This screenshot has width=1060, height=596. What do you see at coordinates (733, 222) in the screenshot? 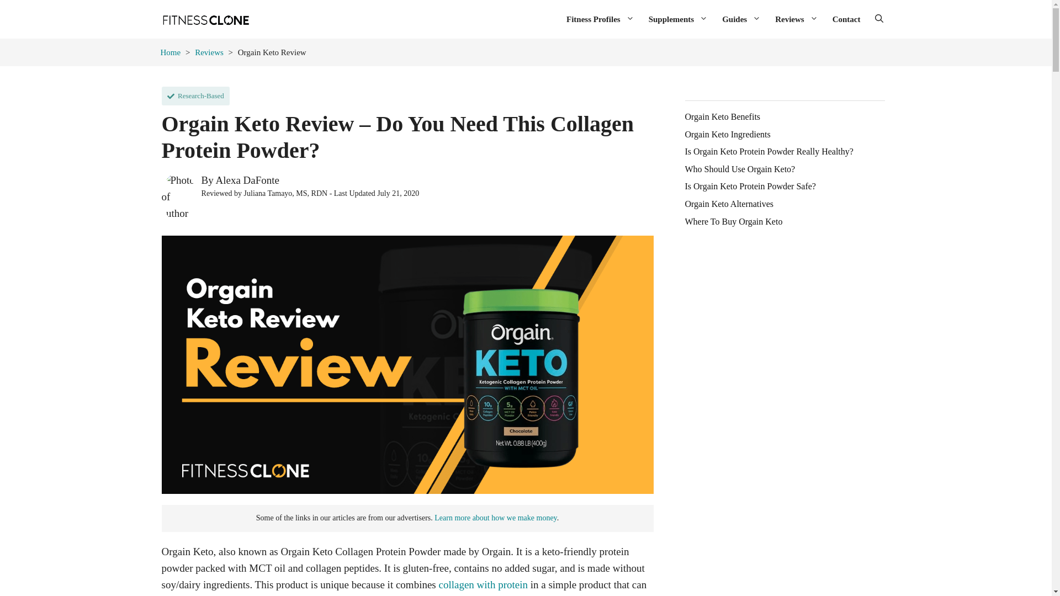
I see `Where To Buy Orgain Keto` at bounding box center [733, 222].